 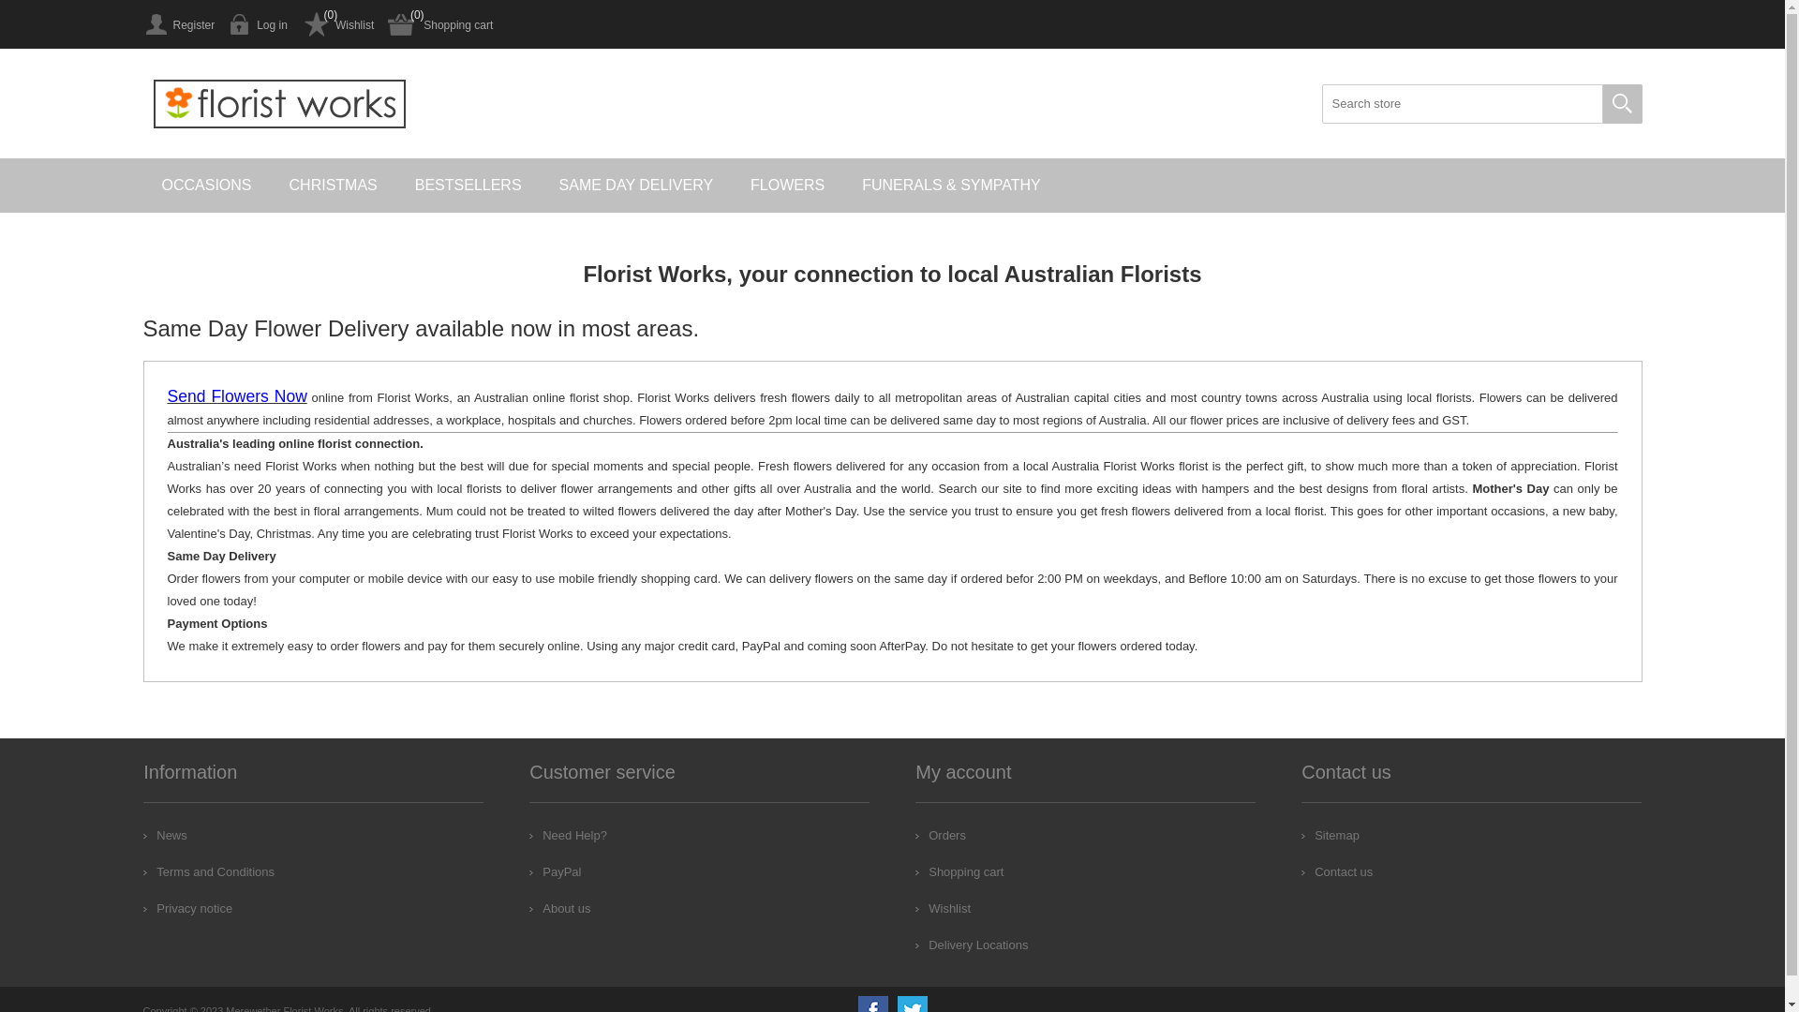 What do you see at coordinates (959, 871) in the screenshot?
I see `Shopping cart` at bounding box center [959, 871].